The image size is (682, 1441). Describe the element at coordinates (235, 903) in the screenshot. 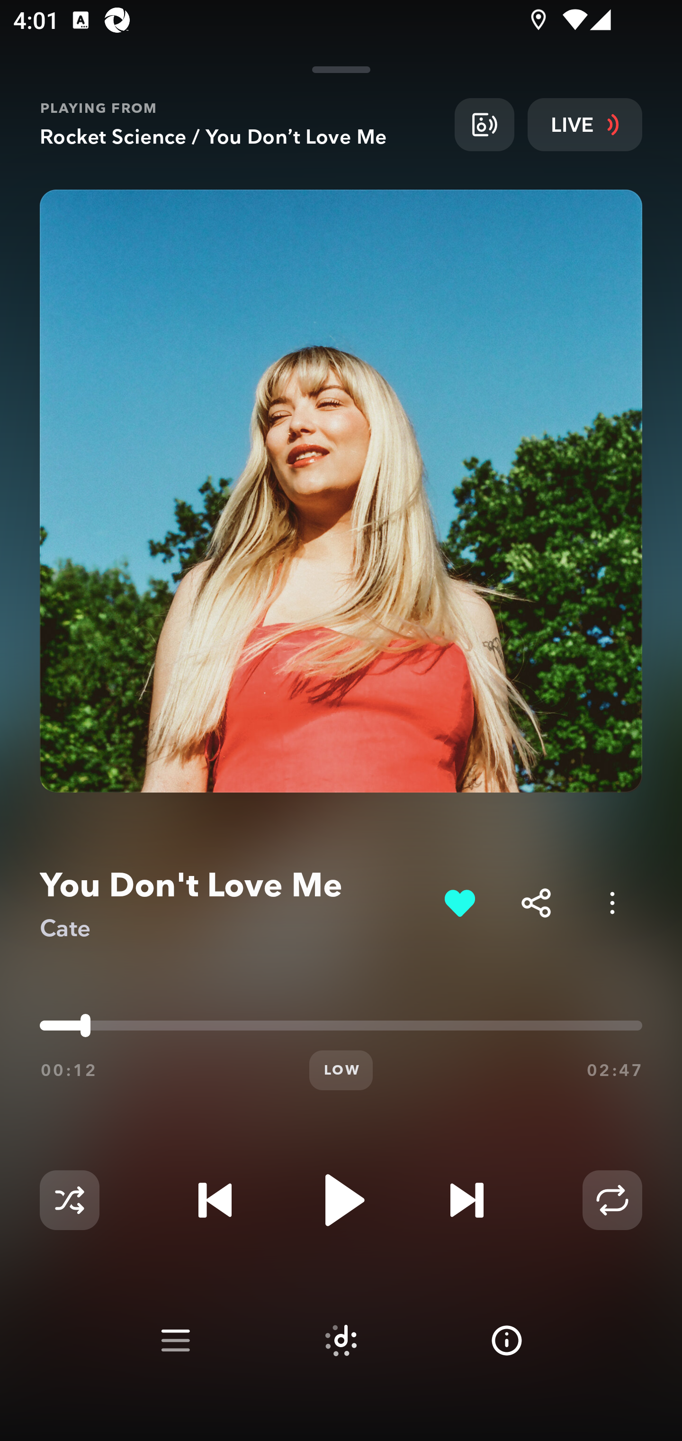

I see `You Don't Love Me Cate` at that location.